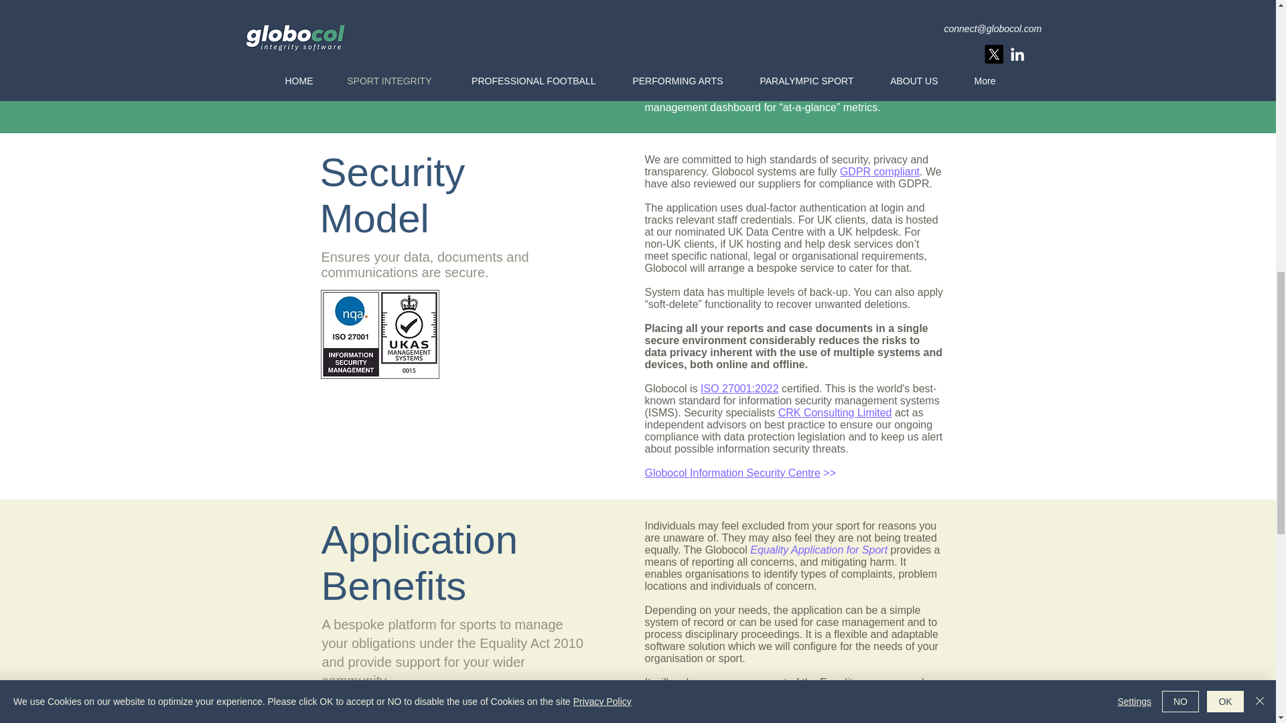 Image resolution: width=1286 pixels, height=723 pixels. I want to click on Ensures your data, documents and communications are secure., so click(425, 264).